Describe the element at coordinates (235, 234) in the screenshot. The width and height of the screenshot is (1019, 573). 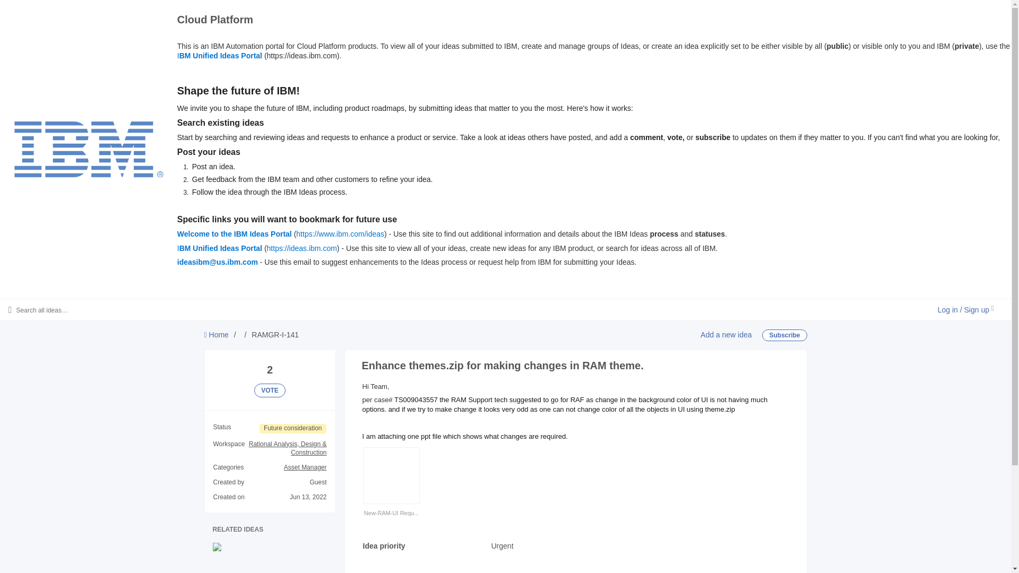
I see `Welcome to the IBM Ideas Portal` at that location.